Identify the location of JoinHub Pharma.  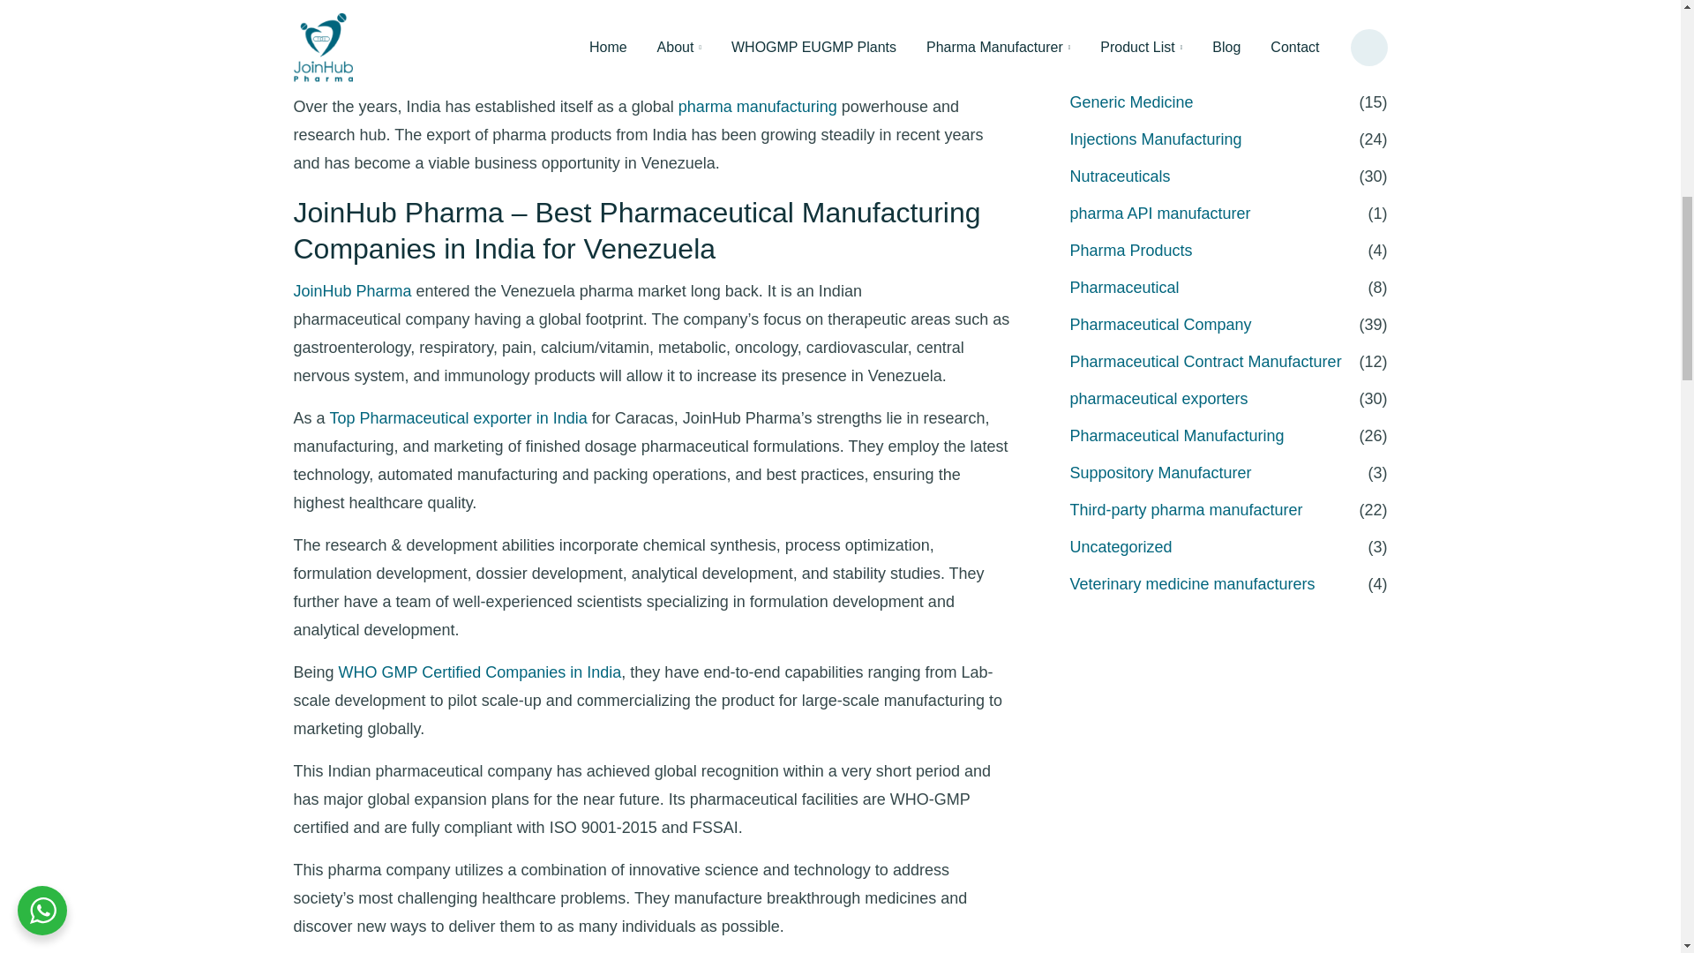
(352, 291).